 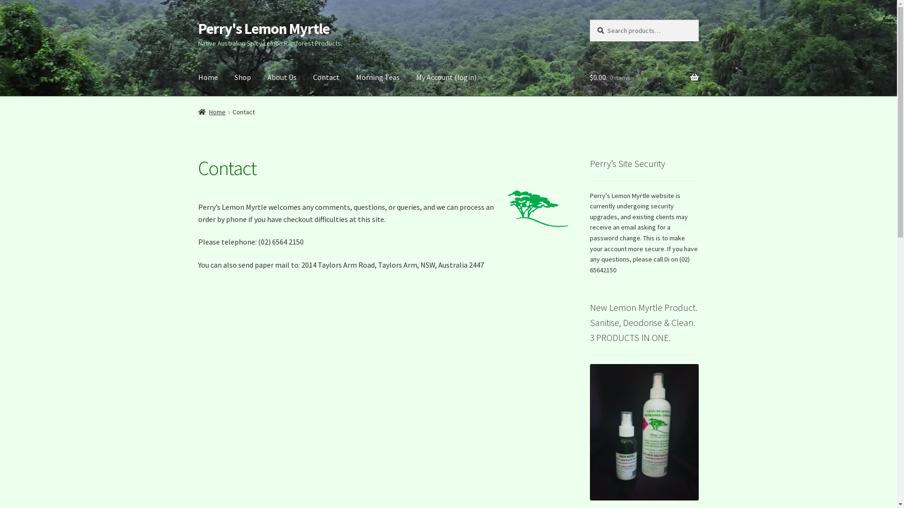 What do you see at coordinates (212, 112) in the screenshot?
I see `Home` at bounding box center [212, 112].